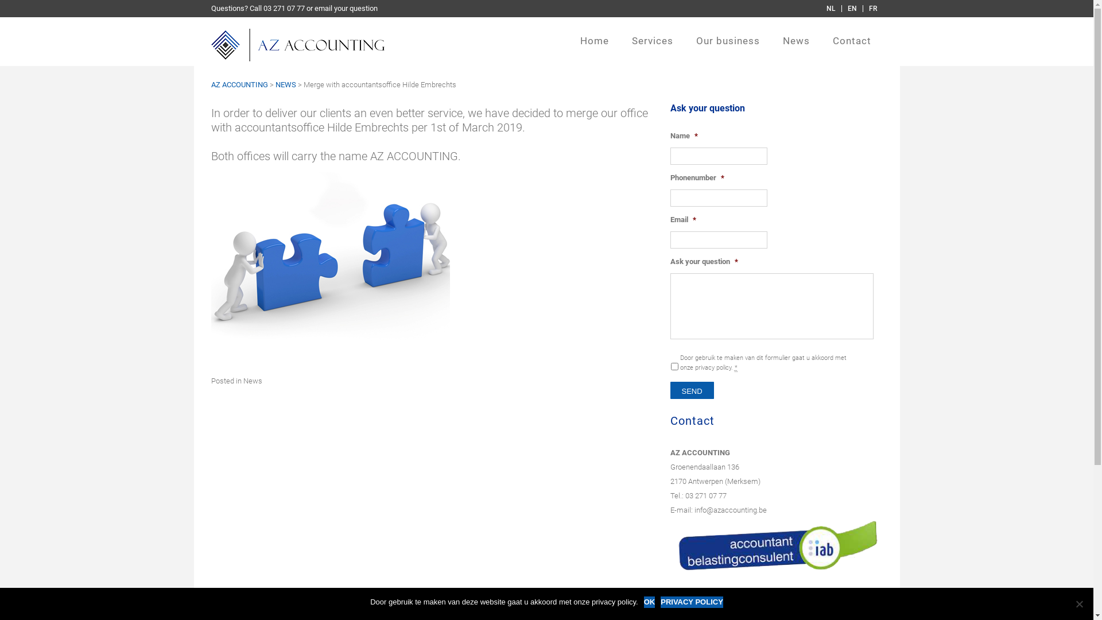  What do you see at coordinates (652, 47) in the screenshot?
I see `Services` at bounding box center [652, 47].